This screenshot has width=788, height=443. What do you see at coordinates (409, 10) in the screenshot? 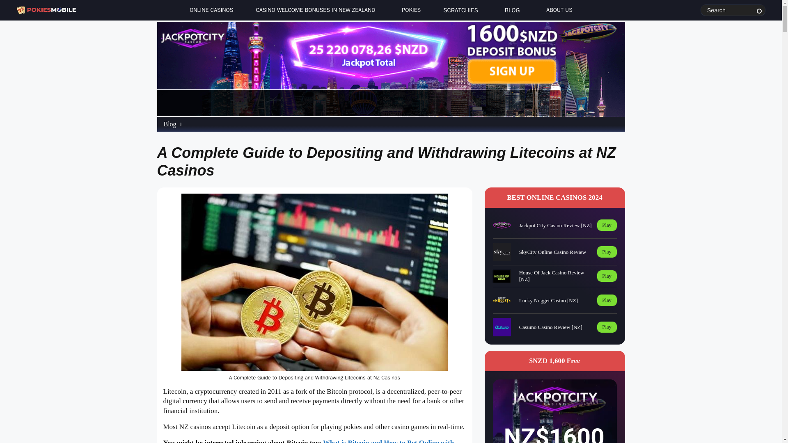
I see `POKIES` at bounding box center [409, 10].